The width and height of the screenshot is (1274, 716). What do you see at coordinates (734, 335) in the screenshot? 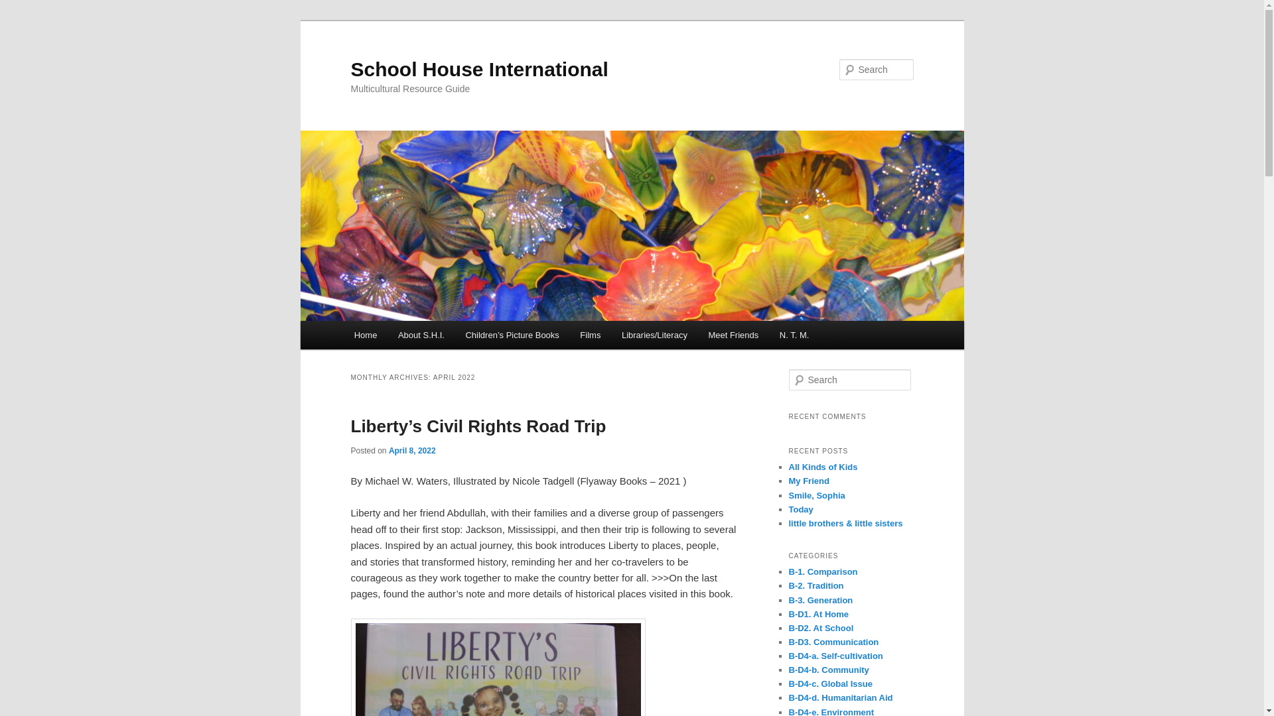
I see `Meet Friends` at bounding box center [734, 335].